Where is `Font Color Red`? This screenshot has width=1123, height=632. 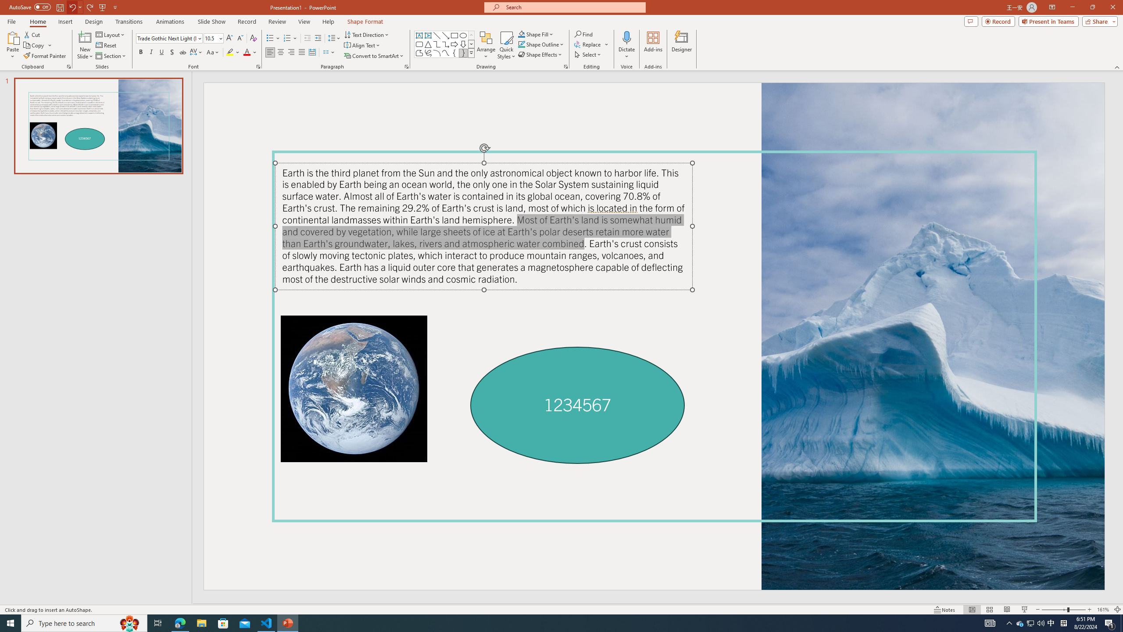 Font Color Red is located at coordinates (247, 53).